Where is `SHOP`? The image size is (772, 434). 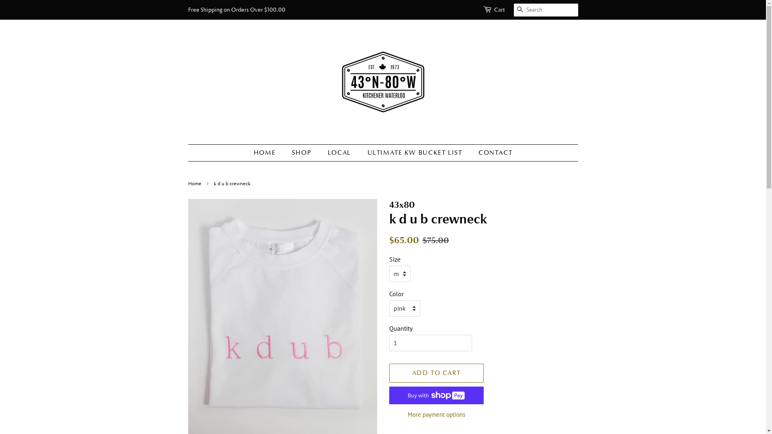 SHOP is located at coordinates (302, 153).